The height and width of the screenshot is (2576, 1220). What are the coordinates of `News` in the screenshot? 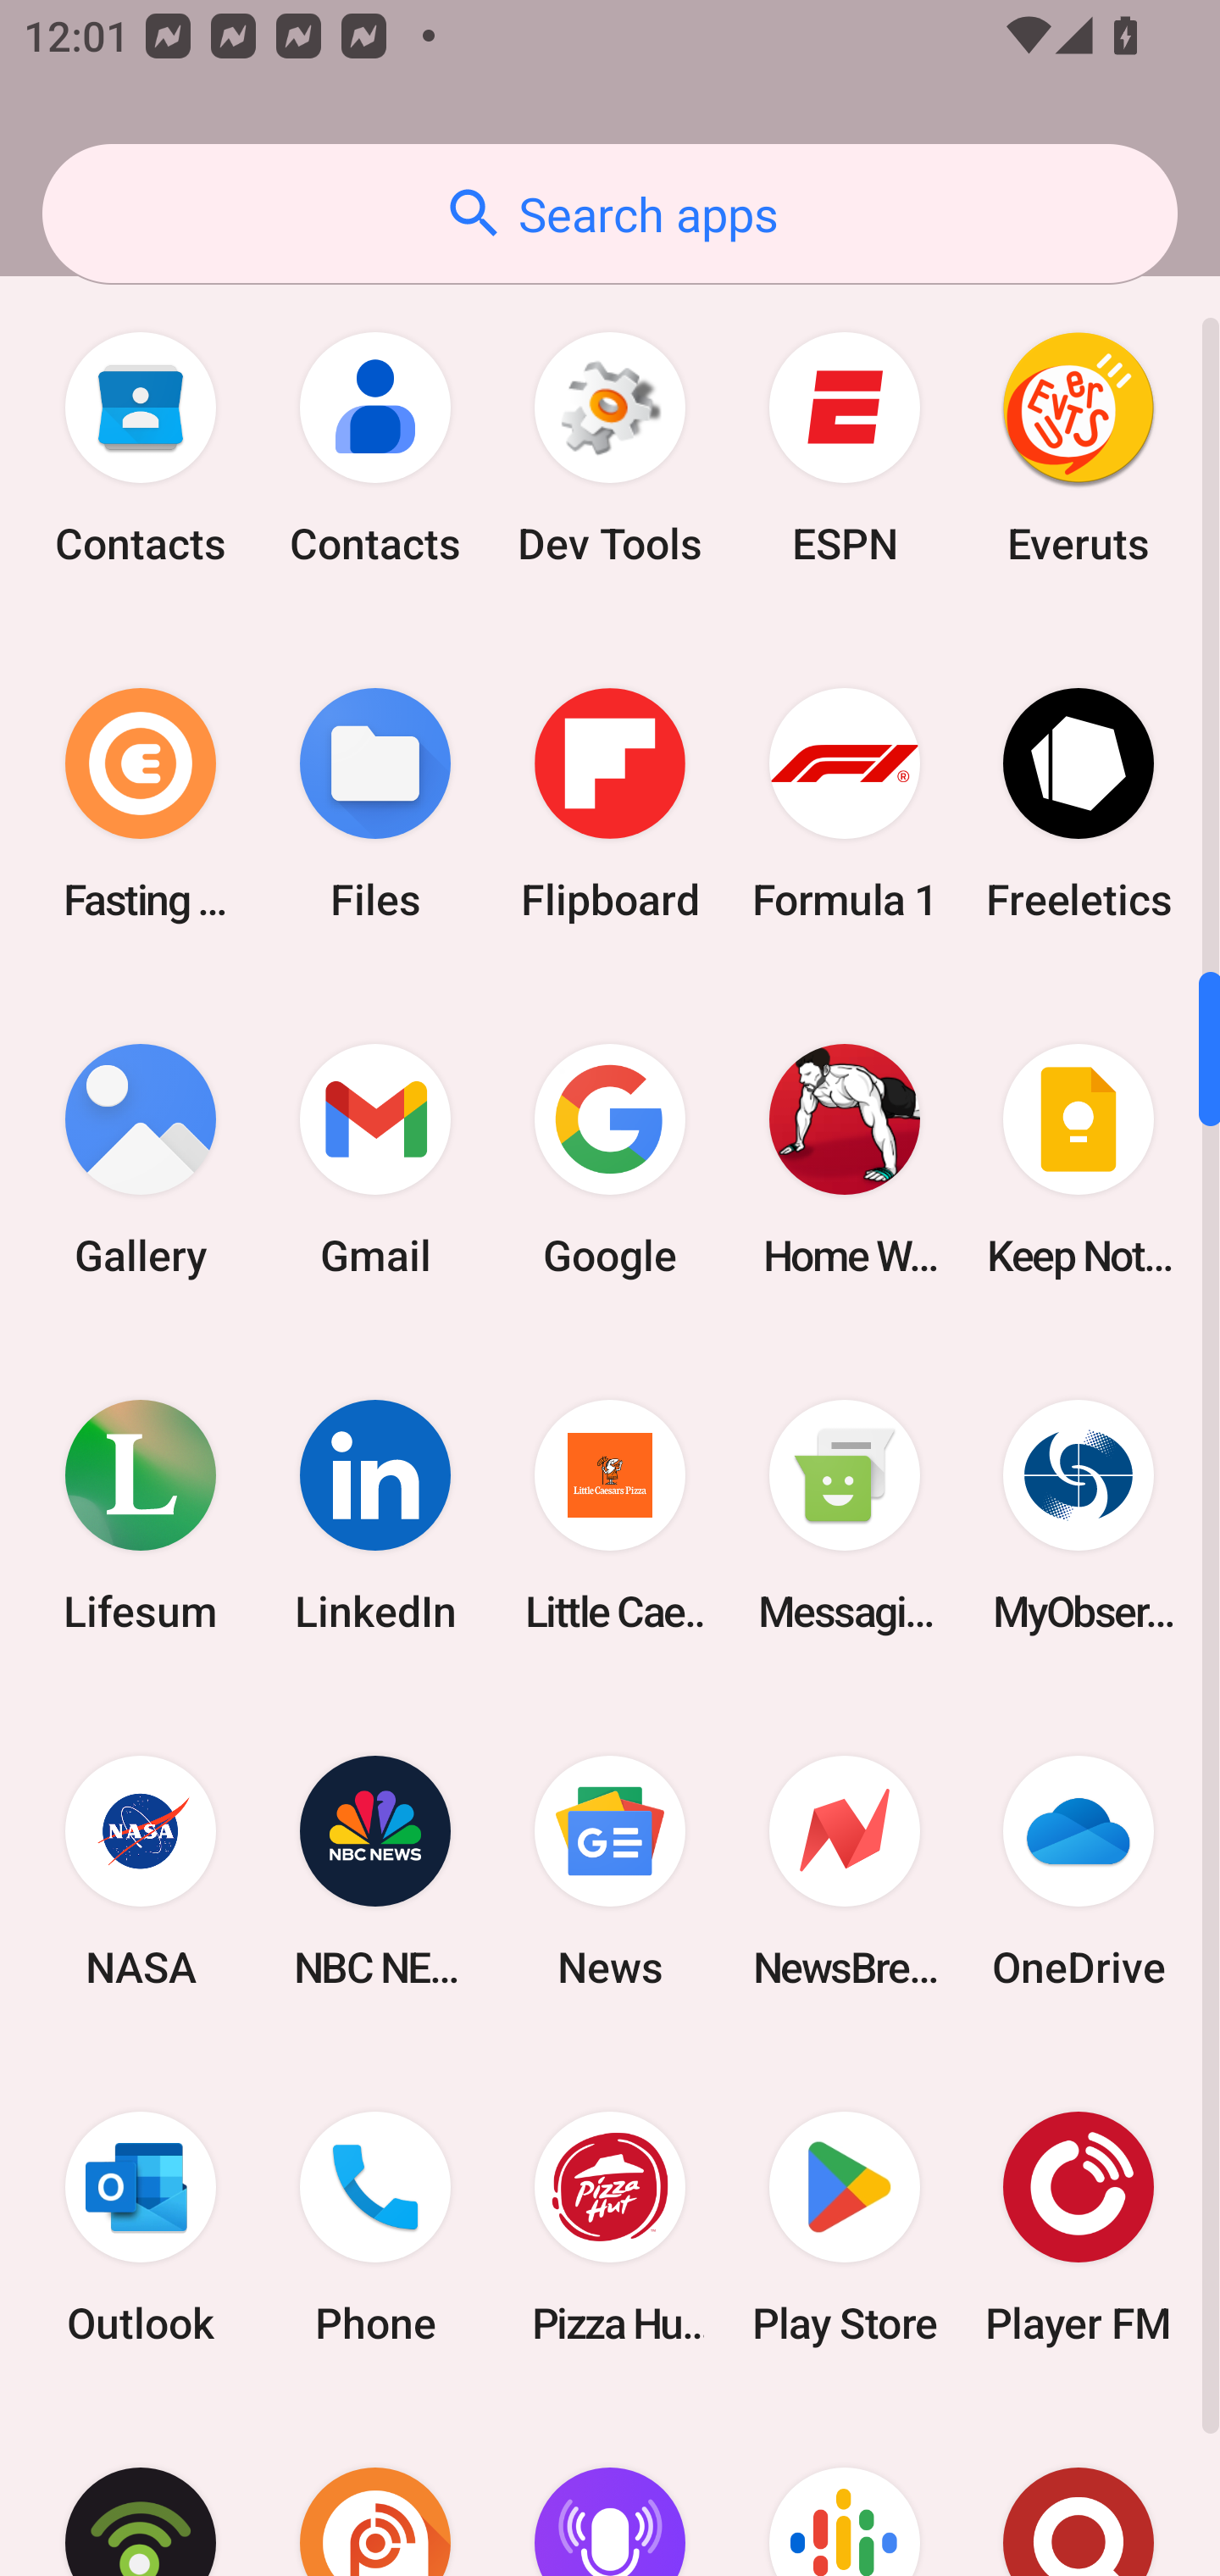 It's located at (610, 1873).